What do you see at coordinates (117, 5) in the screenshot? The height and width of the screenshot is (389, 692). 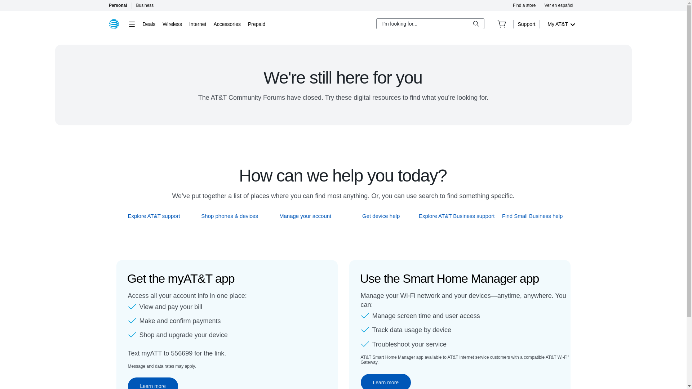 I see `Personal` at bounding box center [117, 5].